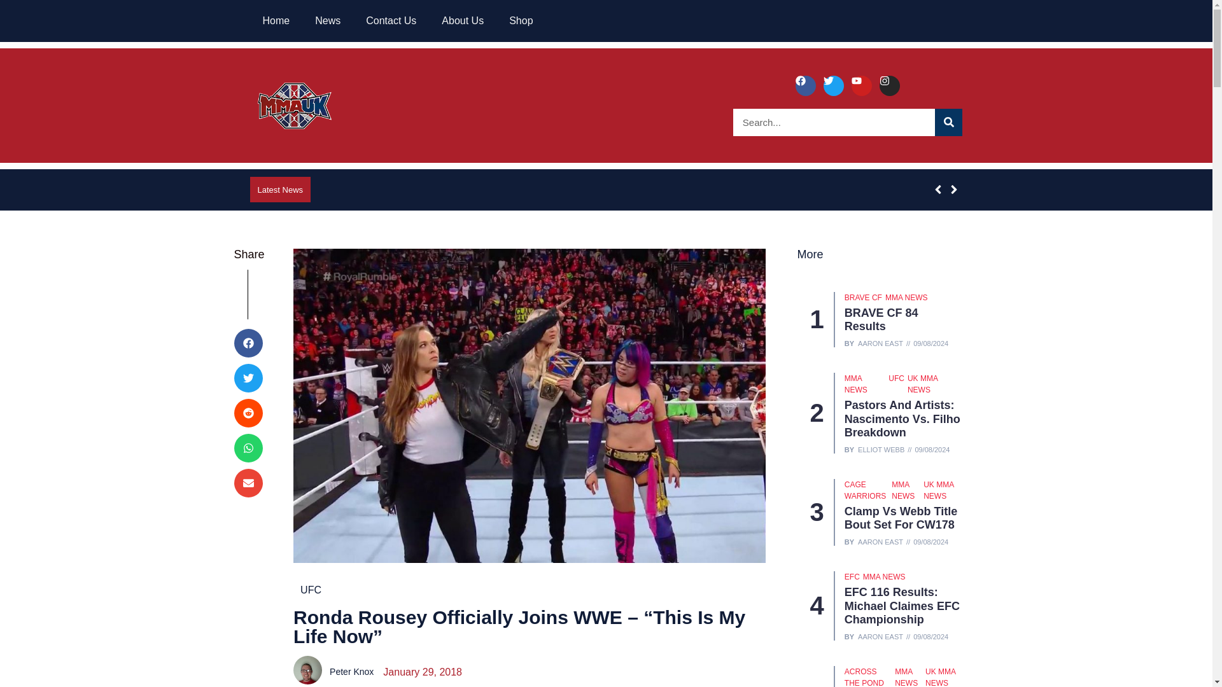 Image resolution: width=1222 pixels, height=687 pixels. Describe the element at coordinates (900, 518) in the screenshot. I see `Clamp vs Webb Title Bout Set For CW178` at that location.